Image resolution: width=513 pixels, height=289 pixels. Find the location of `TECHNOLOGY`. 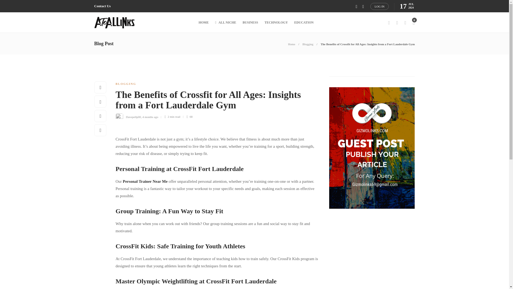

TECHNOLOGY is located at coordinates (276, 22).